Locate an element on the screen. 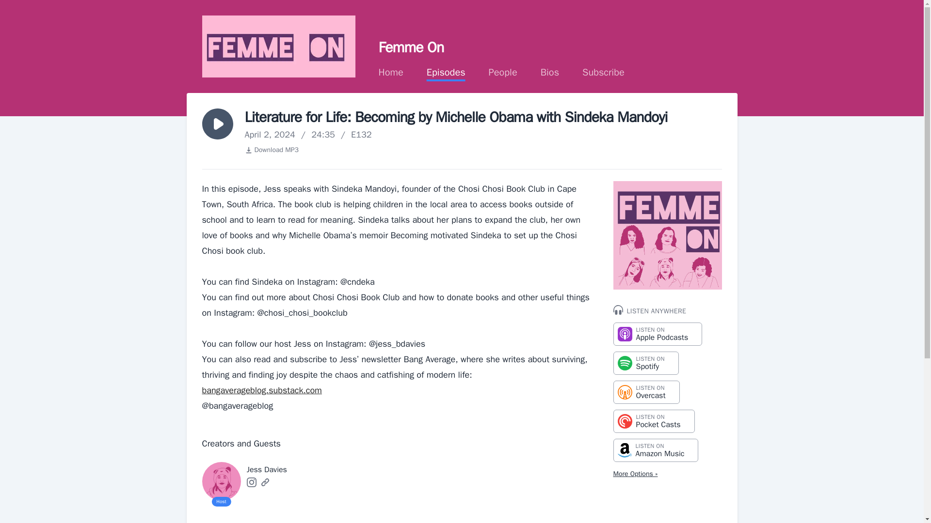  Home is located at coordinates (265, 482).